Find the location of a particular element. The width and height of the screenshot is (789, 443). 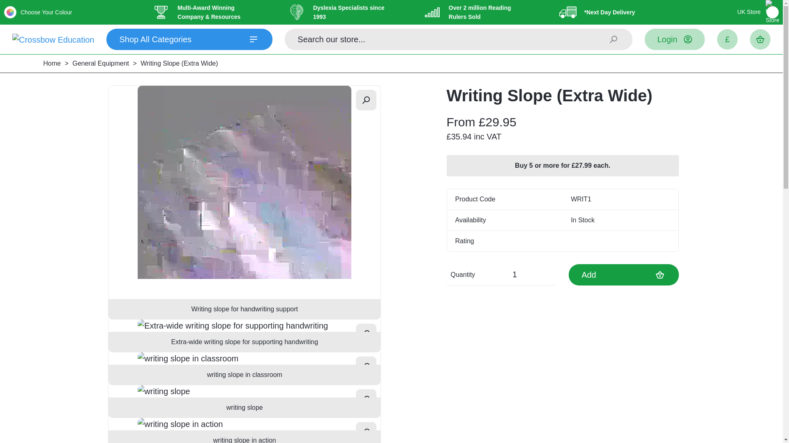

writing slope is located at coordinates (244, 391).